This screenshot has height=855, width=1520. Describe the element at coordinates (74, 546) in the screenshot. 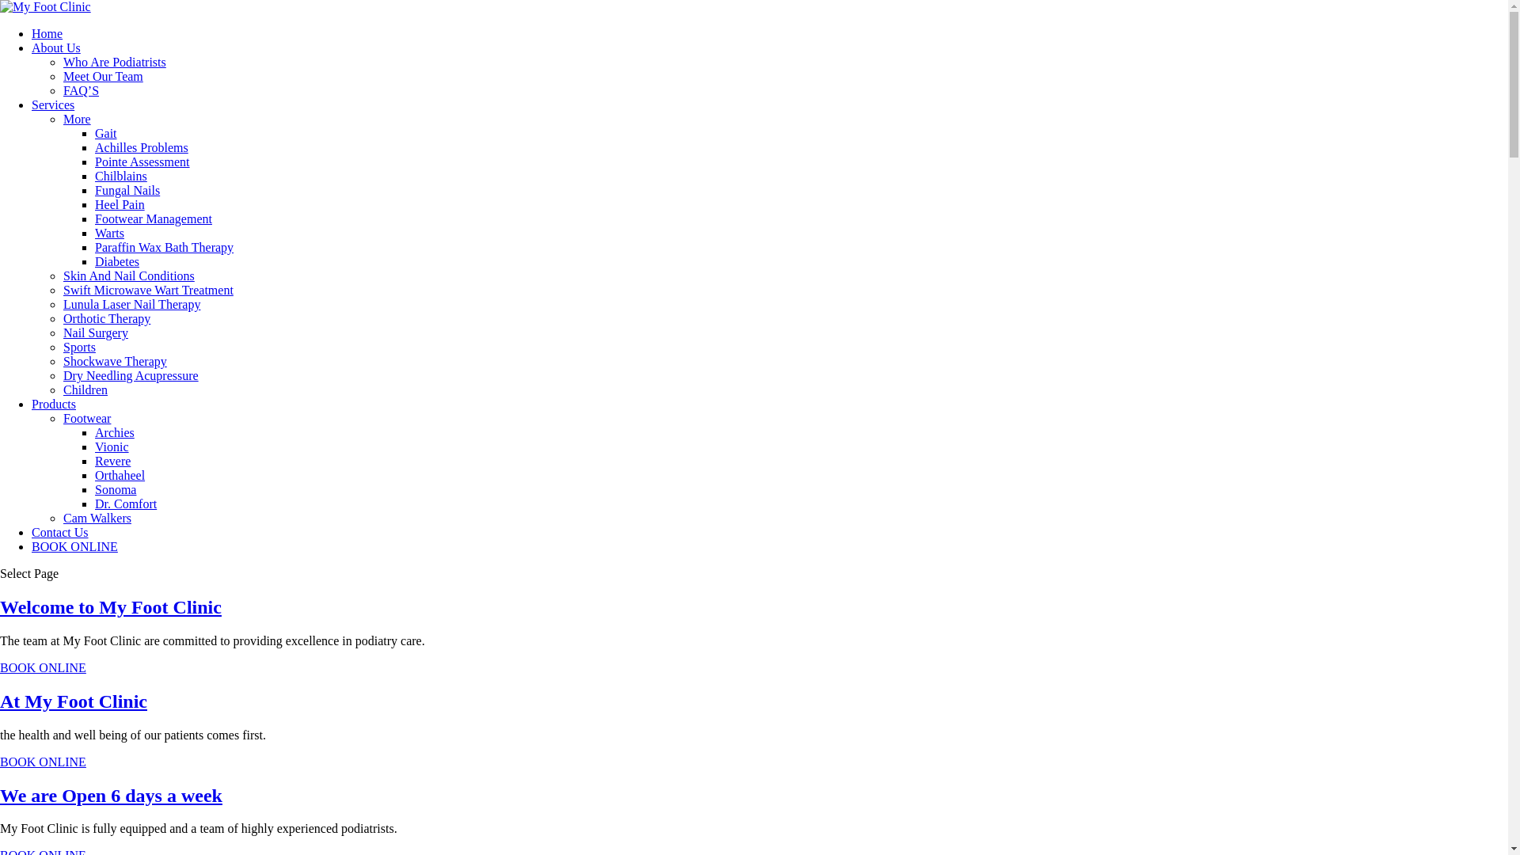

I see `BOOK ONLINE` at that location.